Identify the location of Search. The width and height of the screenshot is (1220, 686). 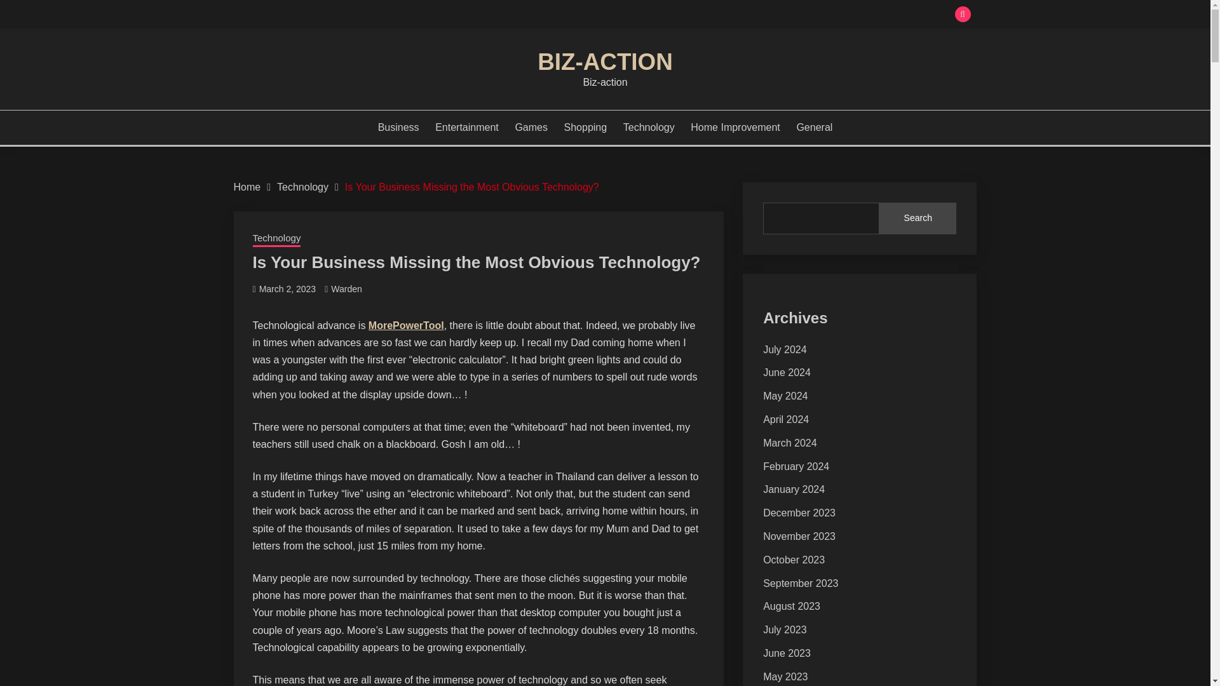
(918, 219).